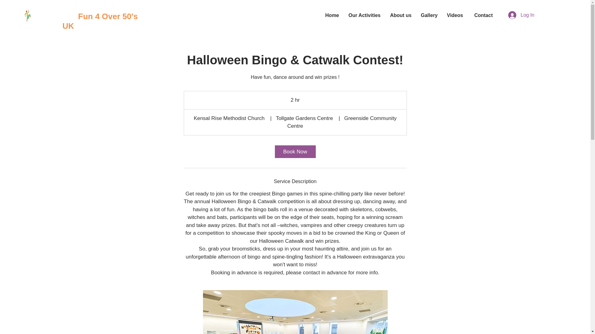 The image size is (595, 334). I want to click on Log In, so click(517, 15).